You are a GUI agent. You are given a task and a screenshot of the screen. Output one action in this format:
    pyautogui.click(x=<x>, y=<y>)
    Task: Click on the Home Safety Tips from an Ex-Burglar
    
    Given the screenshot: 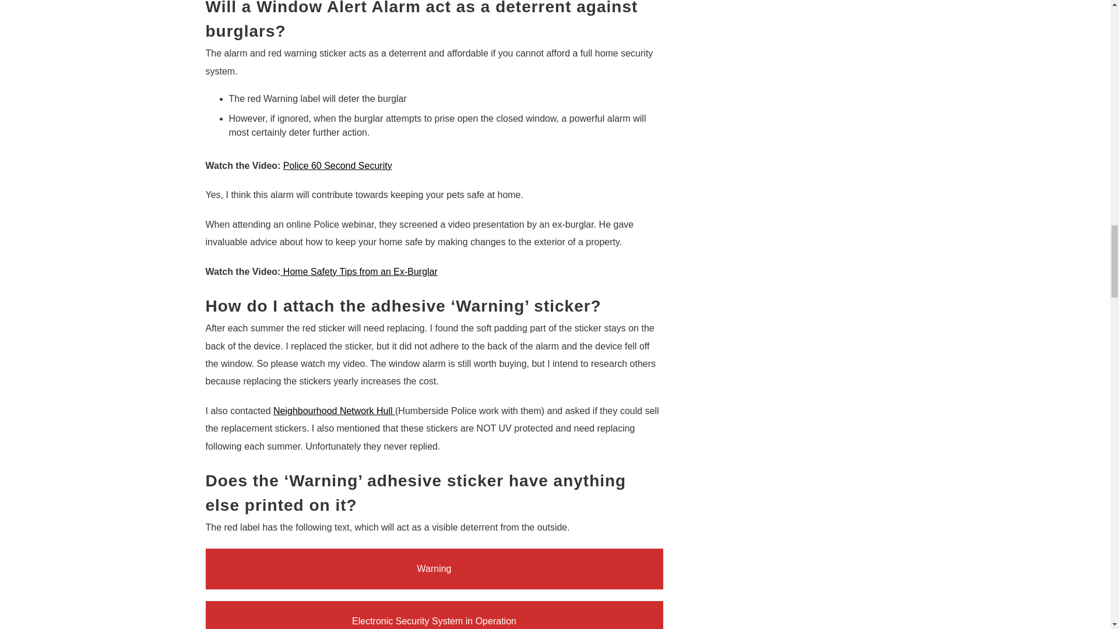 What is the action you would take?
    pyautogui.click(x=360, y=271)
    